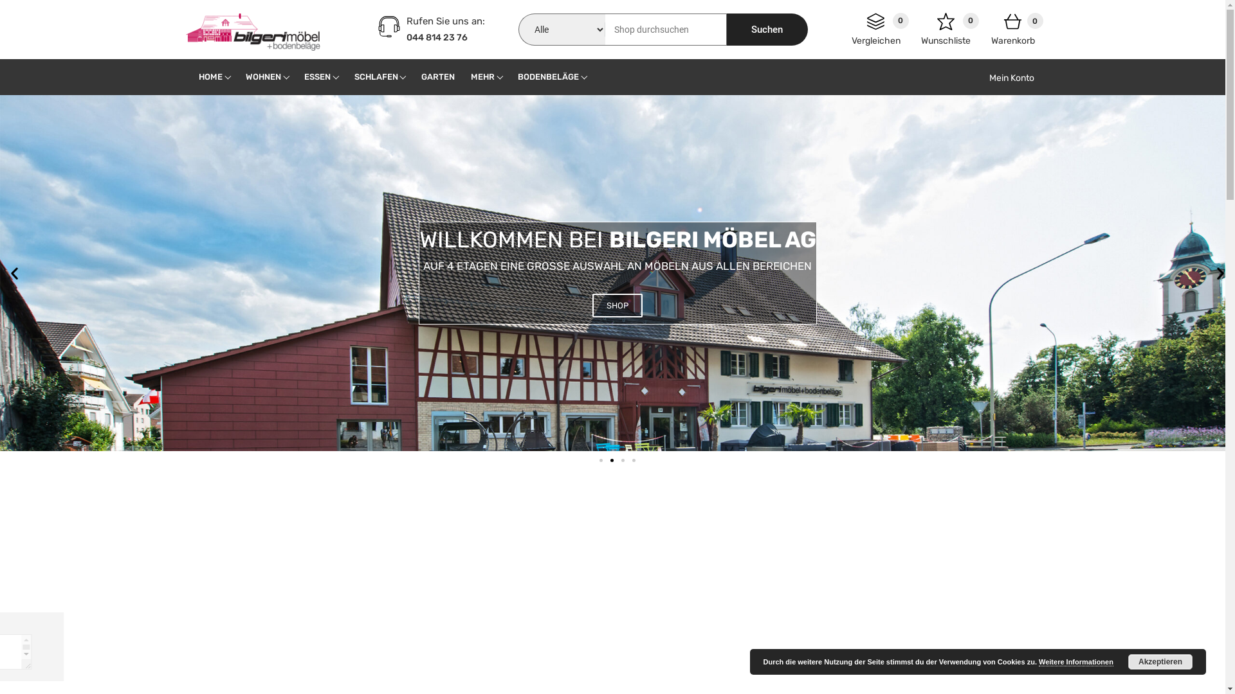  What do you see at coordinates (876, 24) in the screenshot?
I see `0` at bounding box center [876, 24].